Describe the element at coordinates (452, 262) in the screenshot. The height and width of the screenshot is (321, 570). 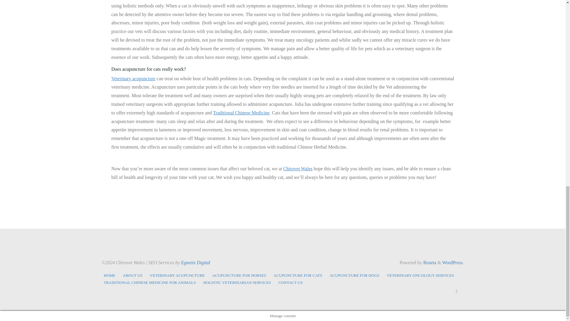
I see `Semantic Personal Publishing Platform` at that location.